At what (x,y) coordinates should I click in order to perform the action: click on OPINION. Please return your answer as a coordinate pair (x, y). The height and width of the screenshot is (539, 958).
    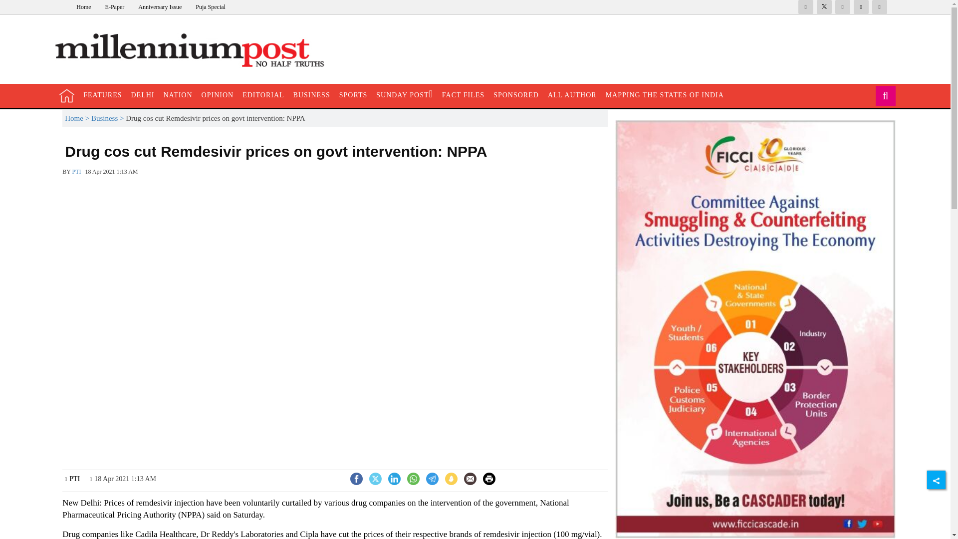
    Looking at the image, I should click on (218, 95).